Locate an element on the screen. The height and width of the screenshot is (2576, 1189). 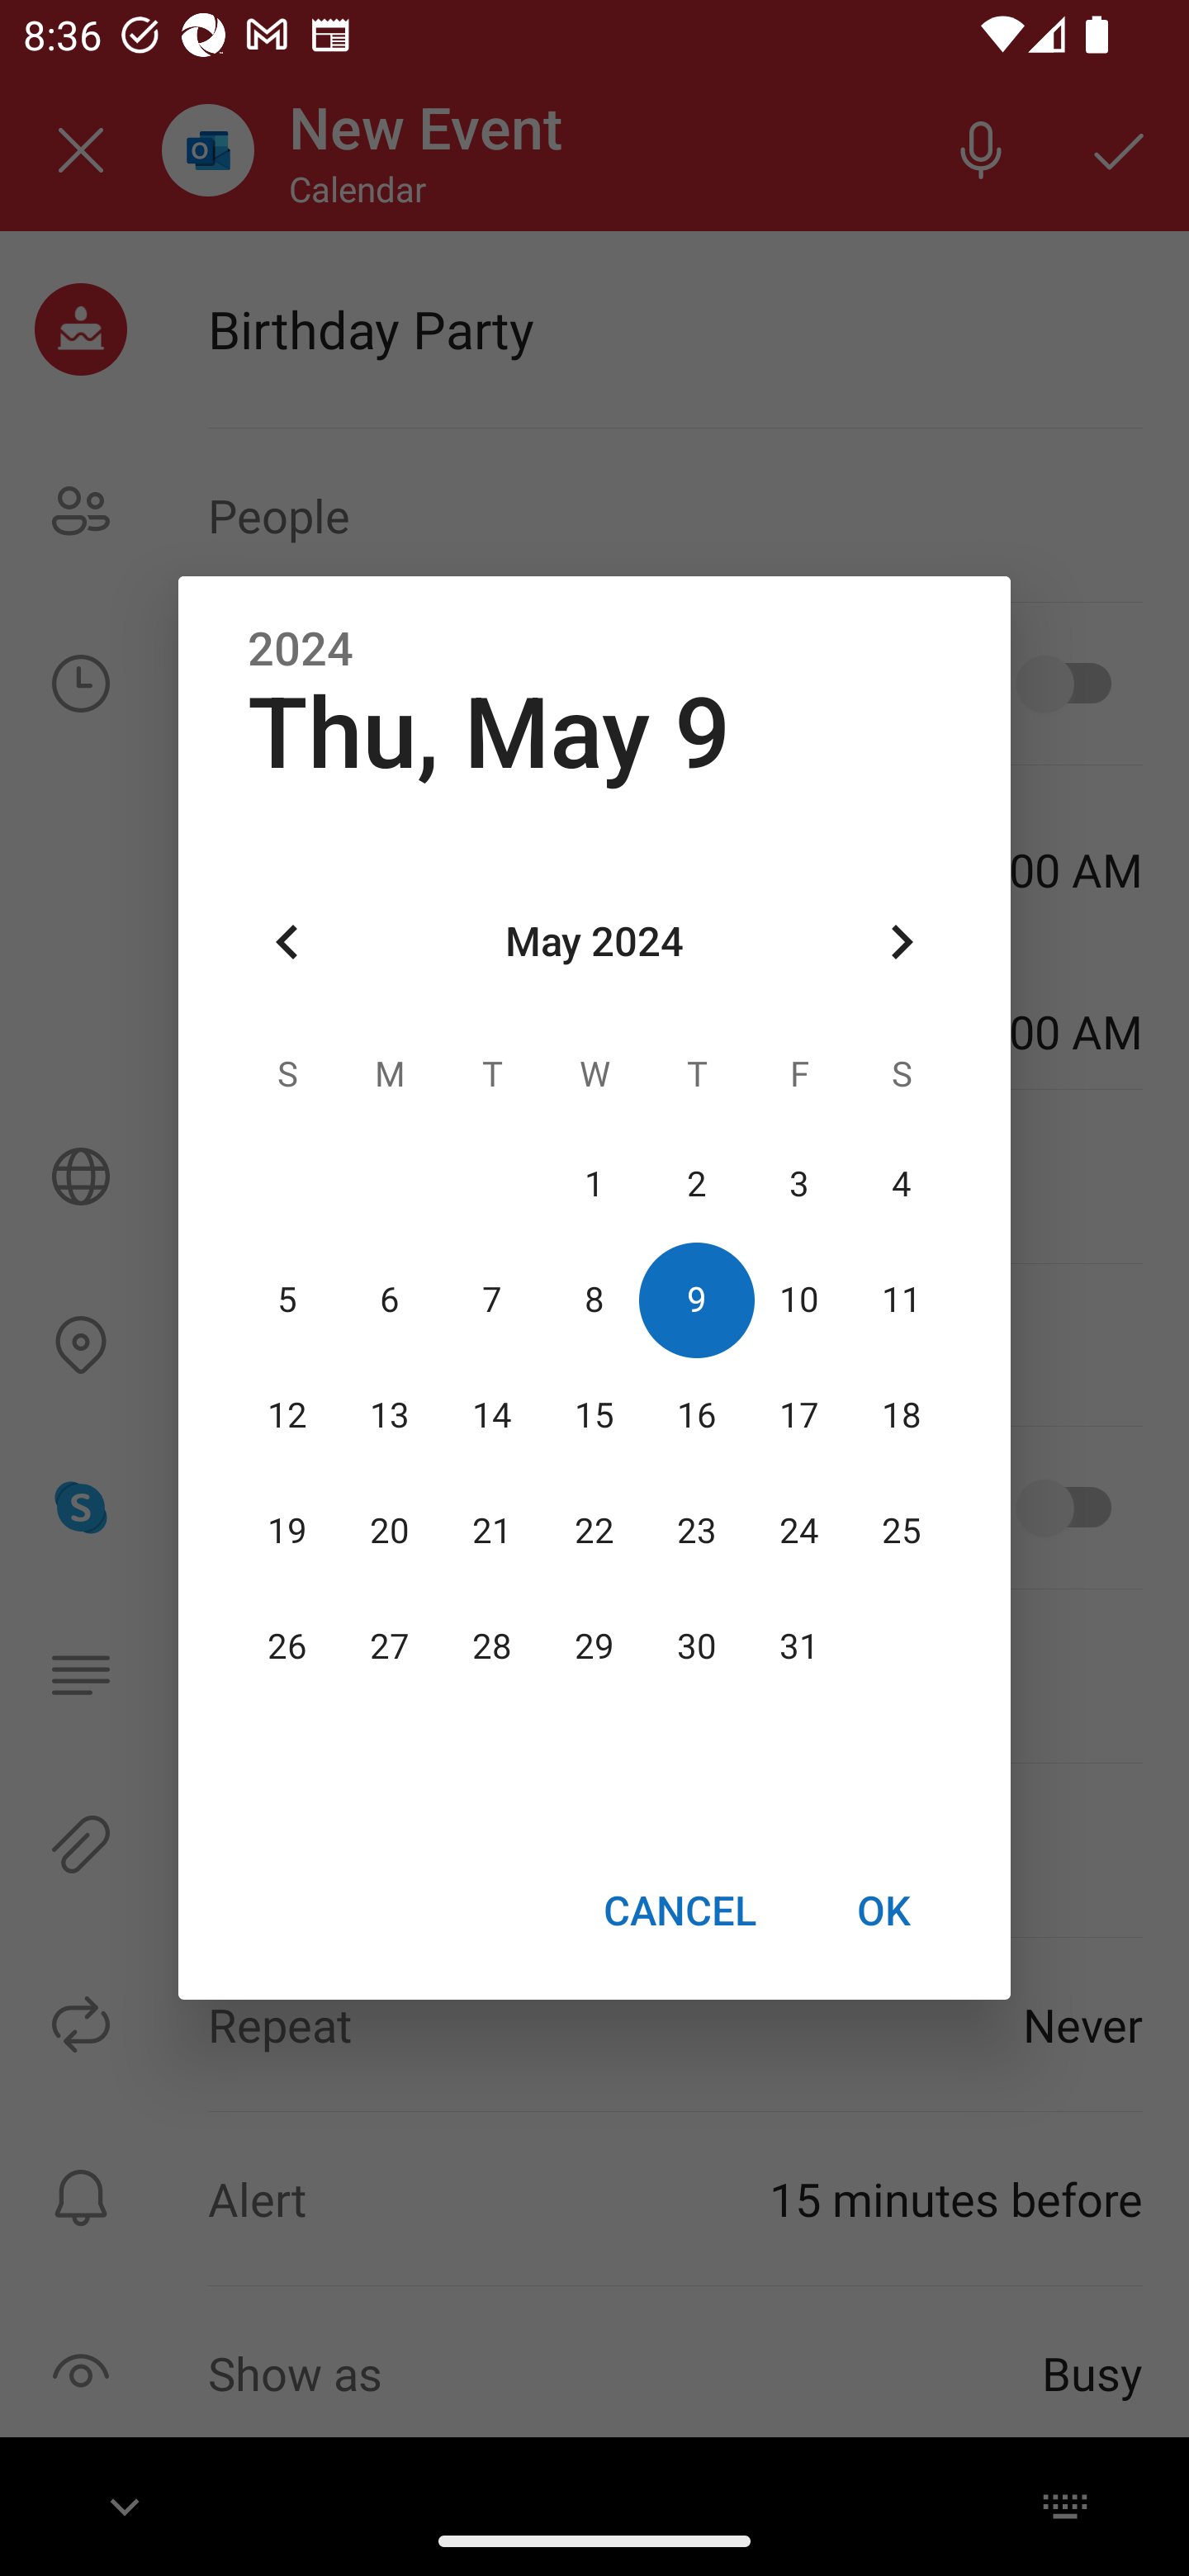
8 08 May 2024 is located at coordinates (594, 1300).